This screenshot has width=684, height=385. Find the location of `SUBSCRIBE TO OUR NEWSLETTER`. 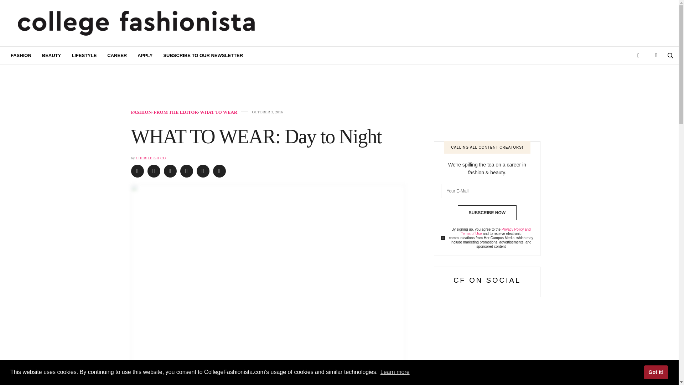

SUBSCRIBE TO OUR NEWSLETTER is located at coordinates (203, 56).